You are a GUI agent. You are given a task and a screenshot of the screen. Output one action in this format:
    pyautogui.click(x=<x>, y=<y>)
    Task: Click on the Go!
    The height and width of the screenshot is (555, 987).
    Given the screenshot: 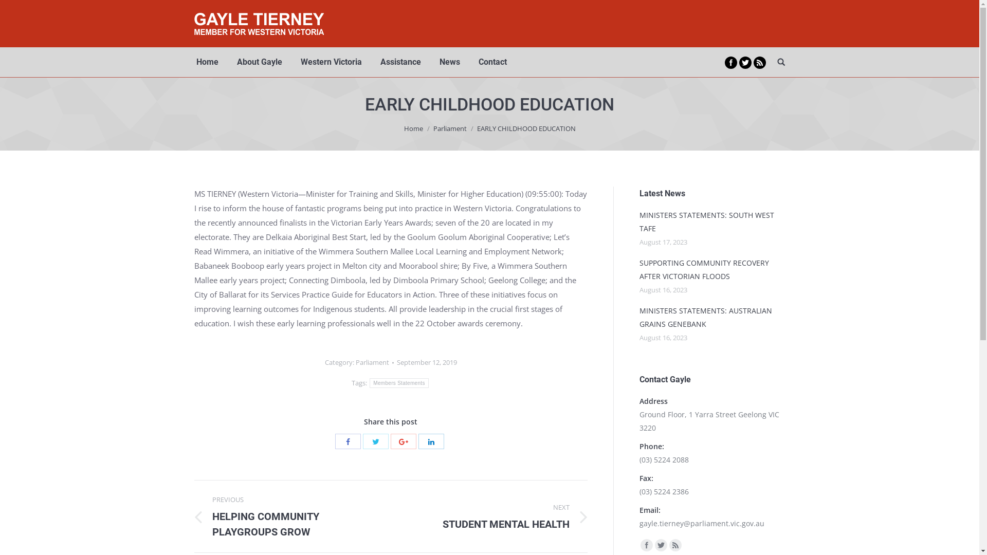 What is the action you would take?
    pyautogui.click(x=12, y=10)
    